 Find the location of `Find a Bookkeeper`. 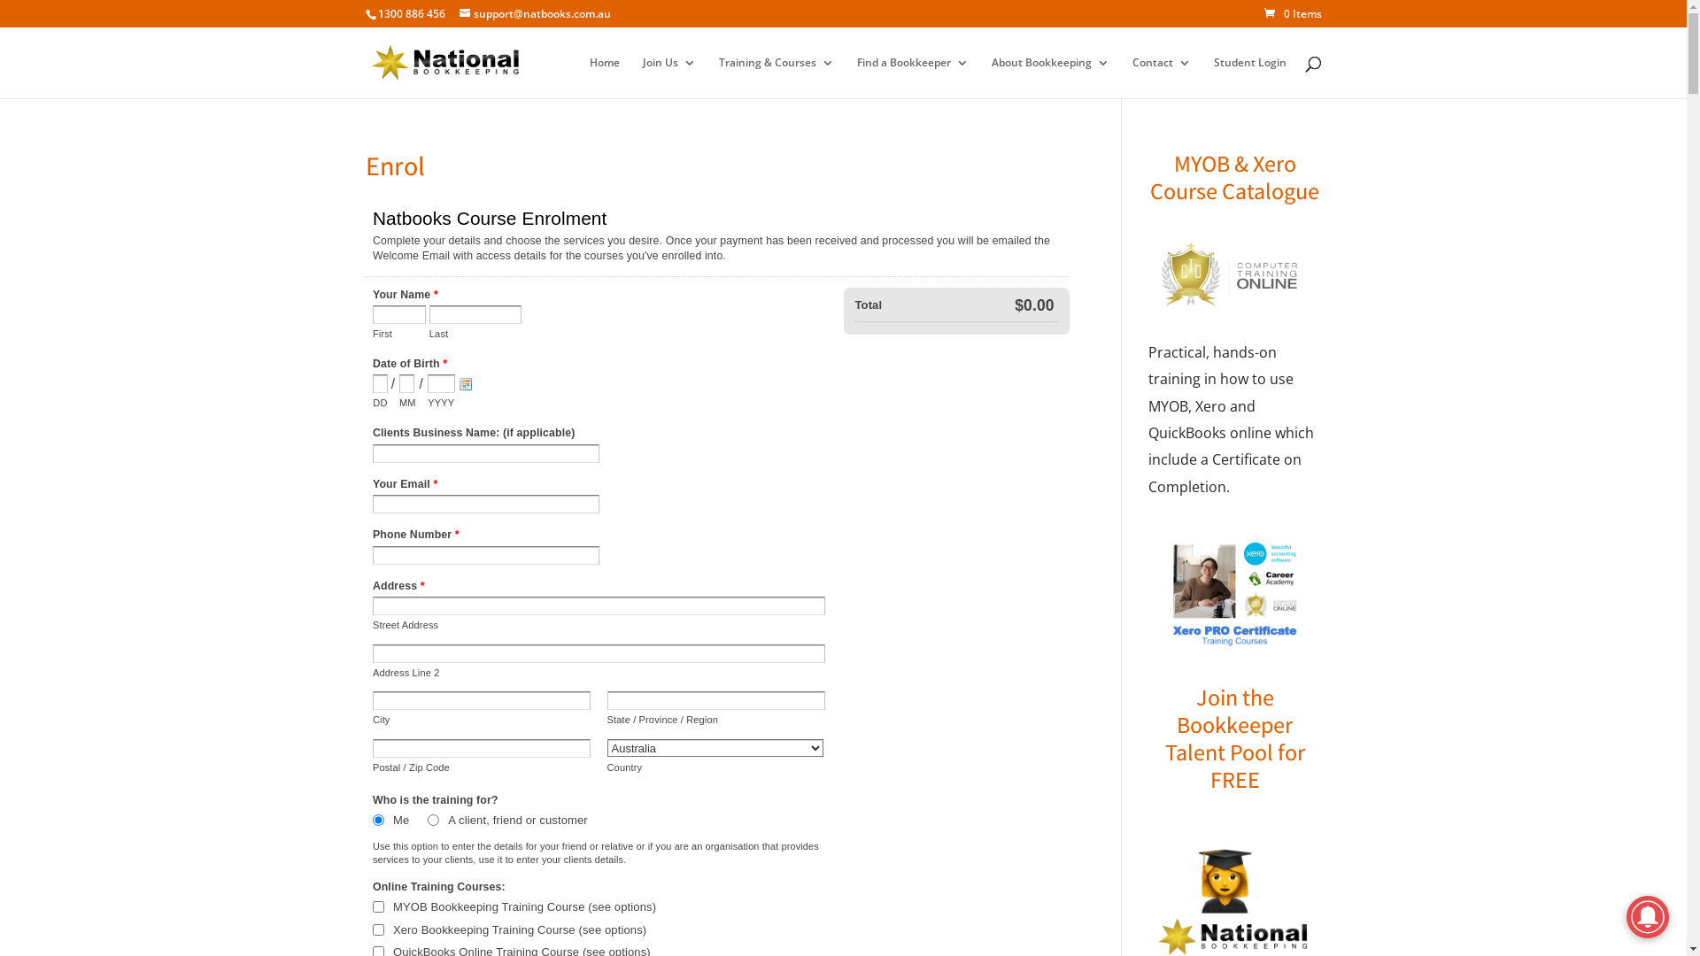

Find a Bookkeeper is located at coordinates (913, 78).